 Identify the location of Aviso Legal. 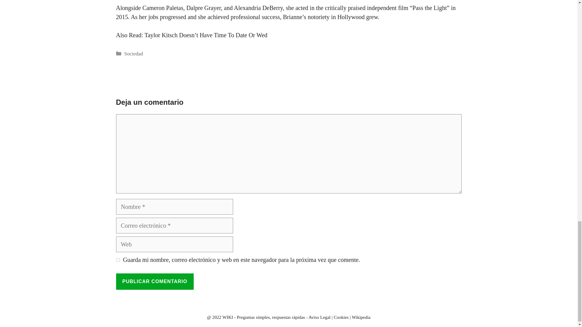
(319, 317).